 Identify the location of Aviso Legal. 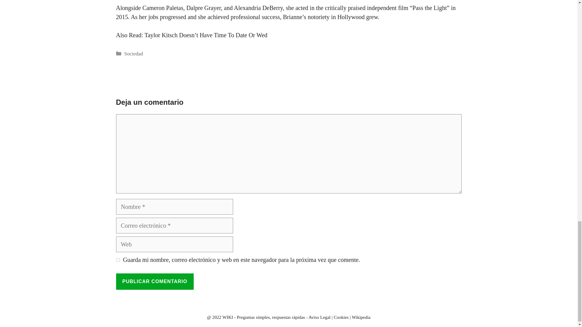
(319, 317).